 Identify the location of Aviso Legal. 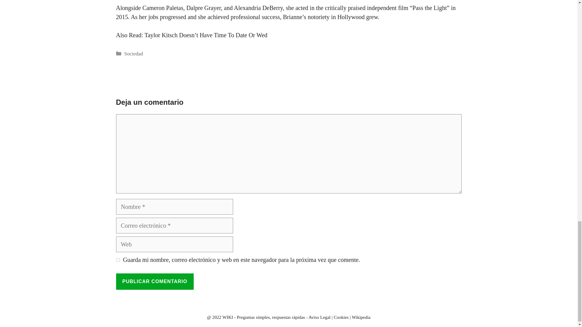
(319, 317).